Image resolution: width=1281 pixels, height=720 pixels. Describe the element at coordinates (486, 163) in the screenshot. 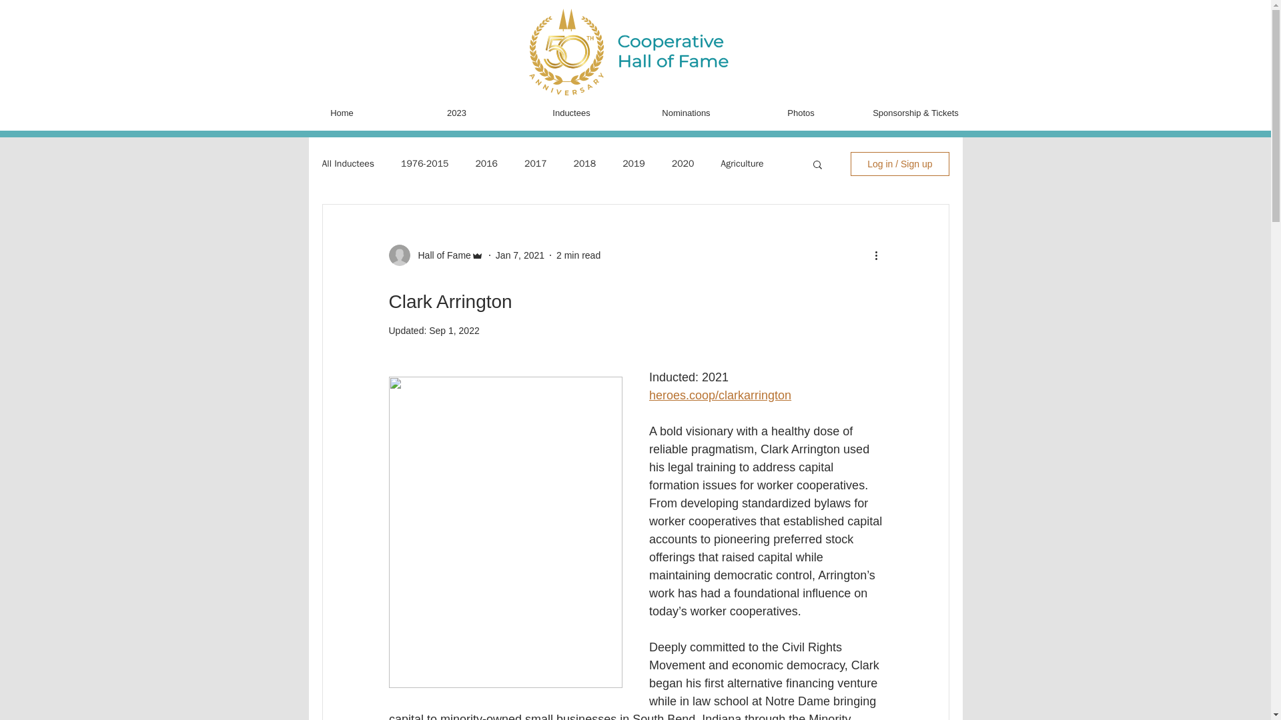

I see `2016` at that location.